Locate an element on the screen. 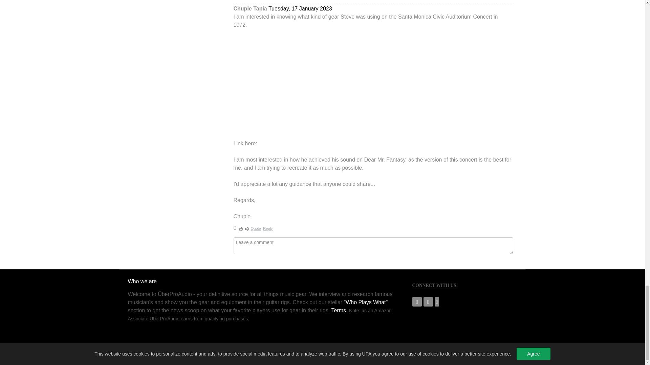 Image resolution: width=650 pixels, height=365 pixels. Quote is located at coordinates (256, 228).